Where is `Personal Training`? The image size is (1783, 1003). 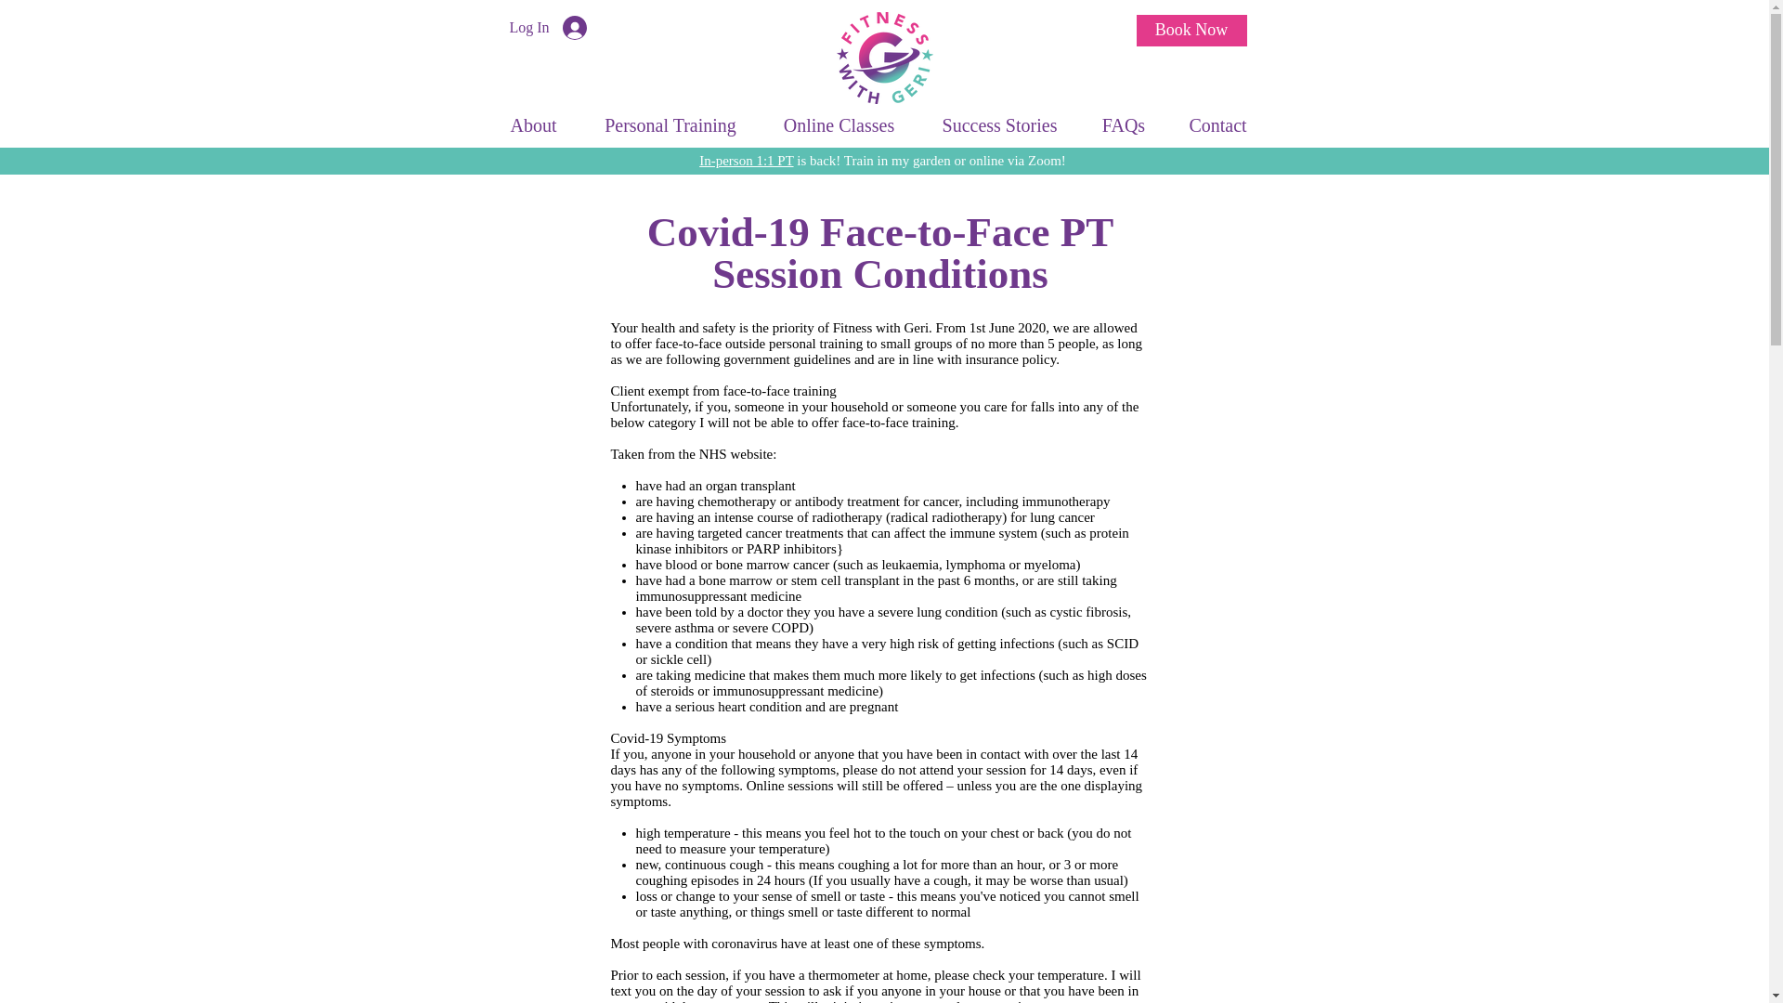 Personal Training is located at coordinates (670, 125).